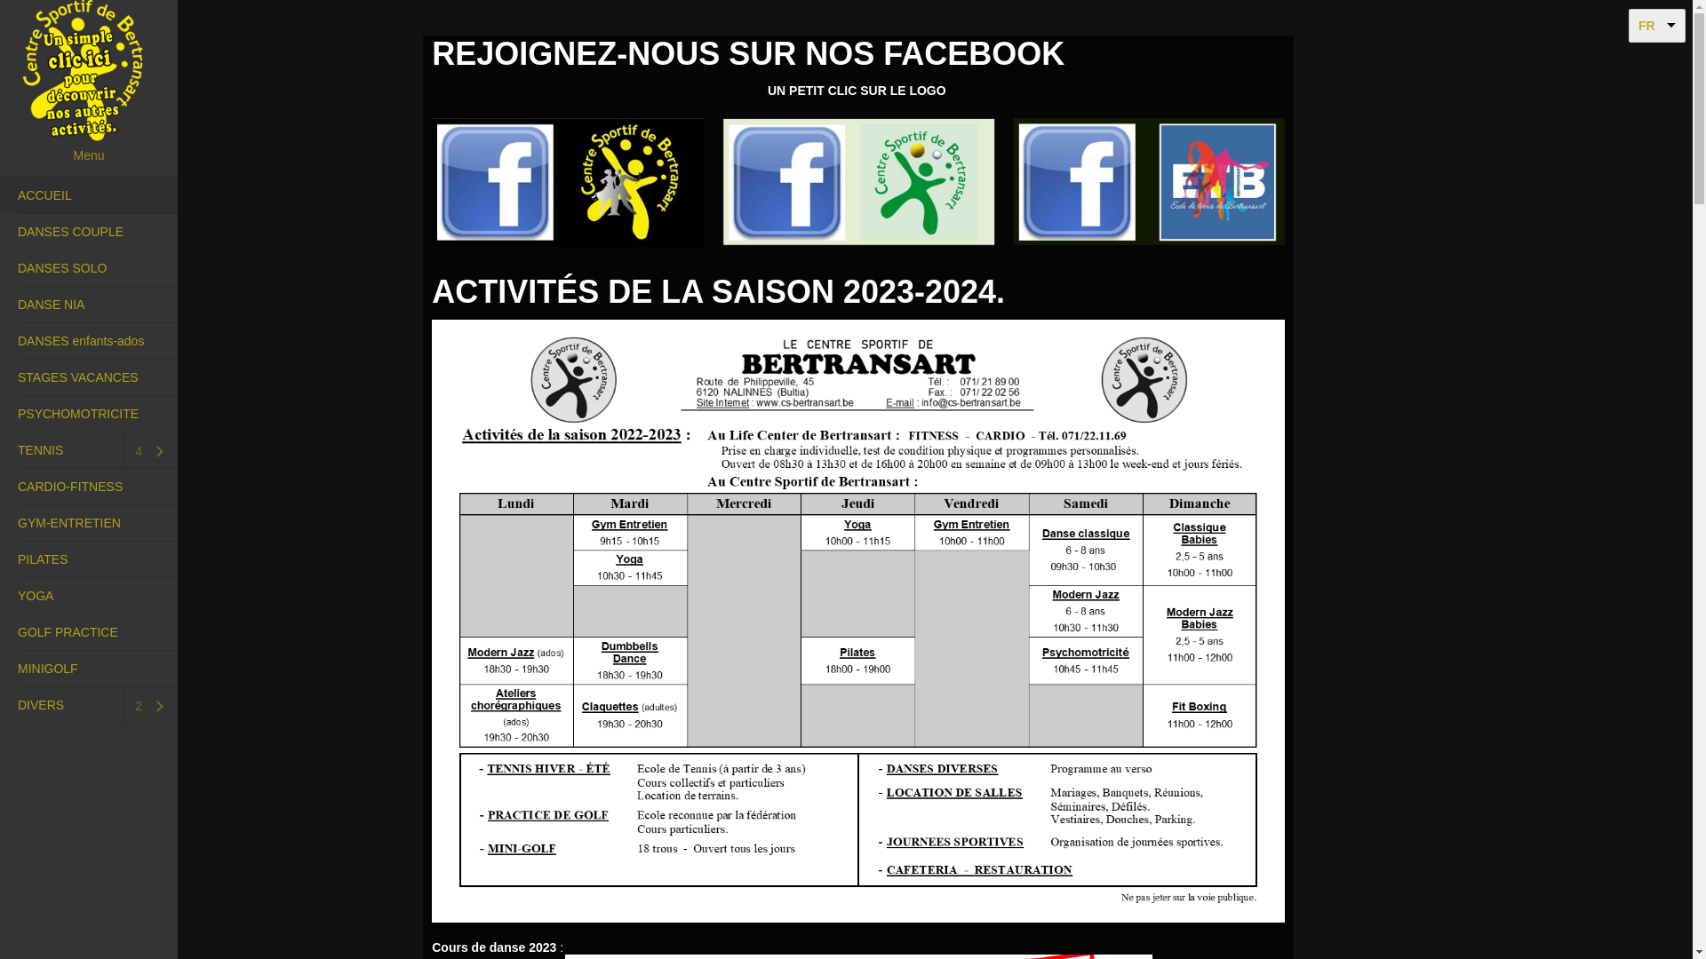 This screenshot has height=959, width=1706. I want to click on DANSES COUPLE, so click(89, 232).